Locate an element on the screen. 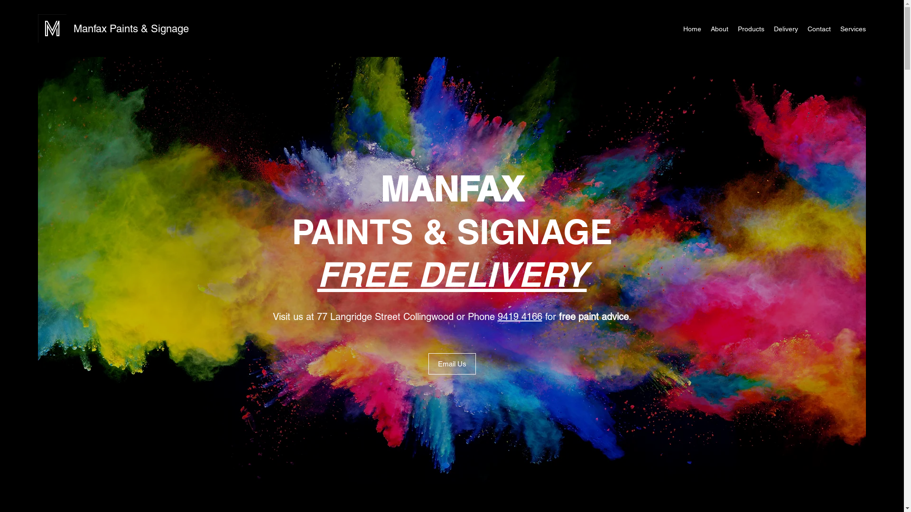  9419 4166 is located at coordinates (520, 317).